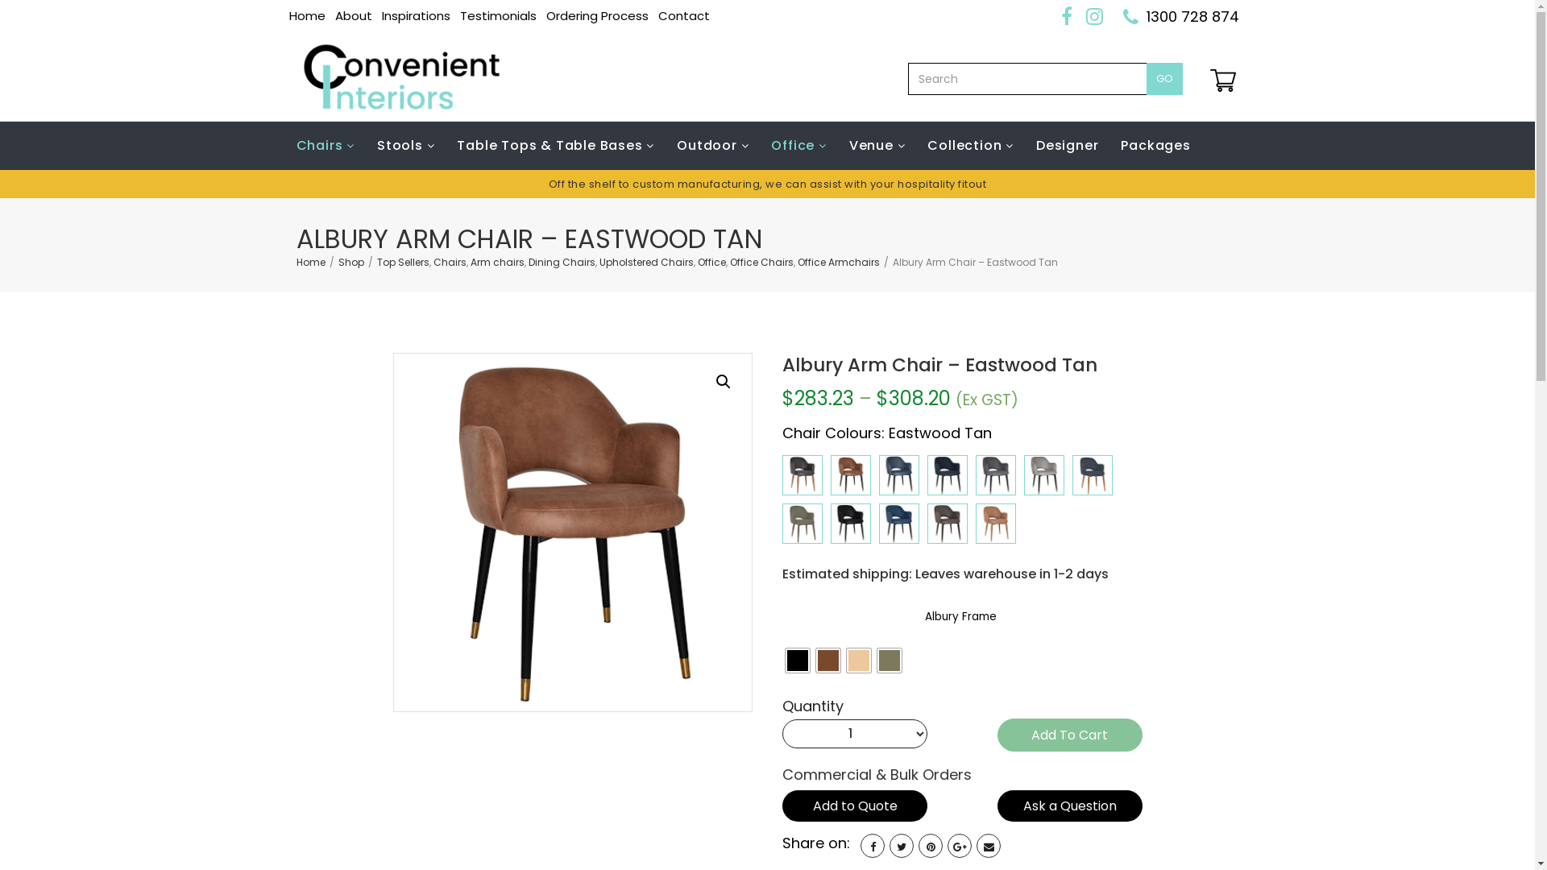 The height and width of the screenshot is (870, 1547). What do you see at coordinates (573, 532) in the screenshot?
I see `albury-arm-chair-slmi-black-brass-eastwood-tan` at bounding box center [573, 532].